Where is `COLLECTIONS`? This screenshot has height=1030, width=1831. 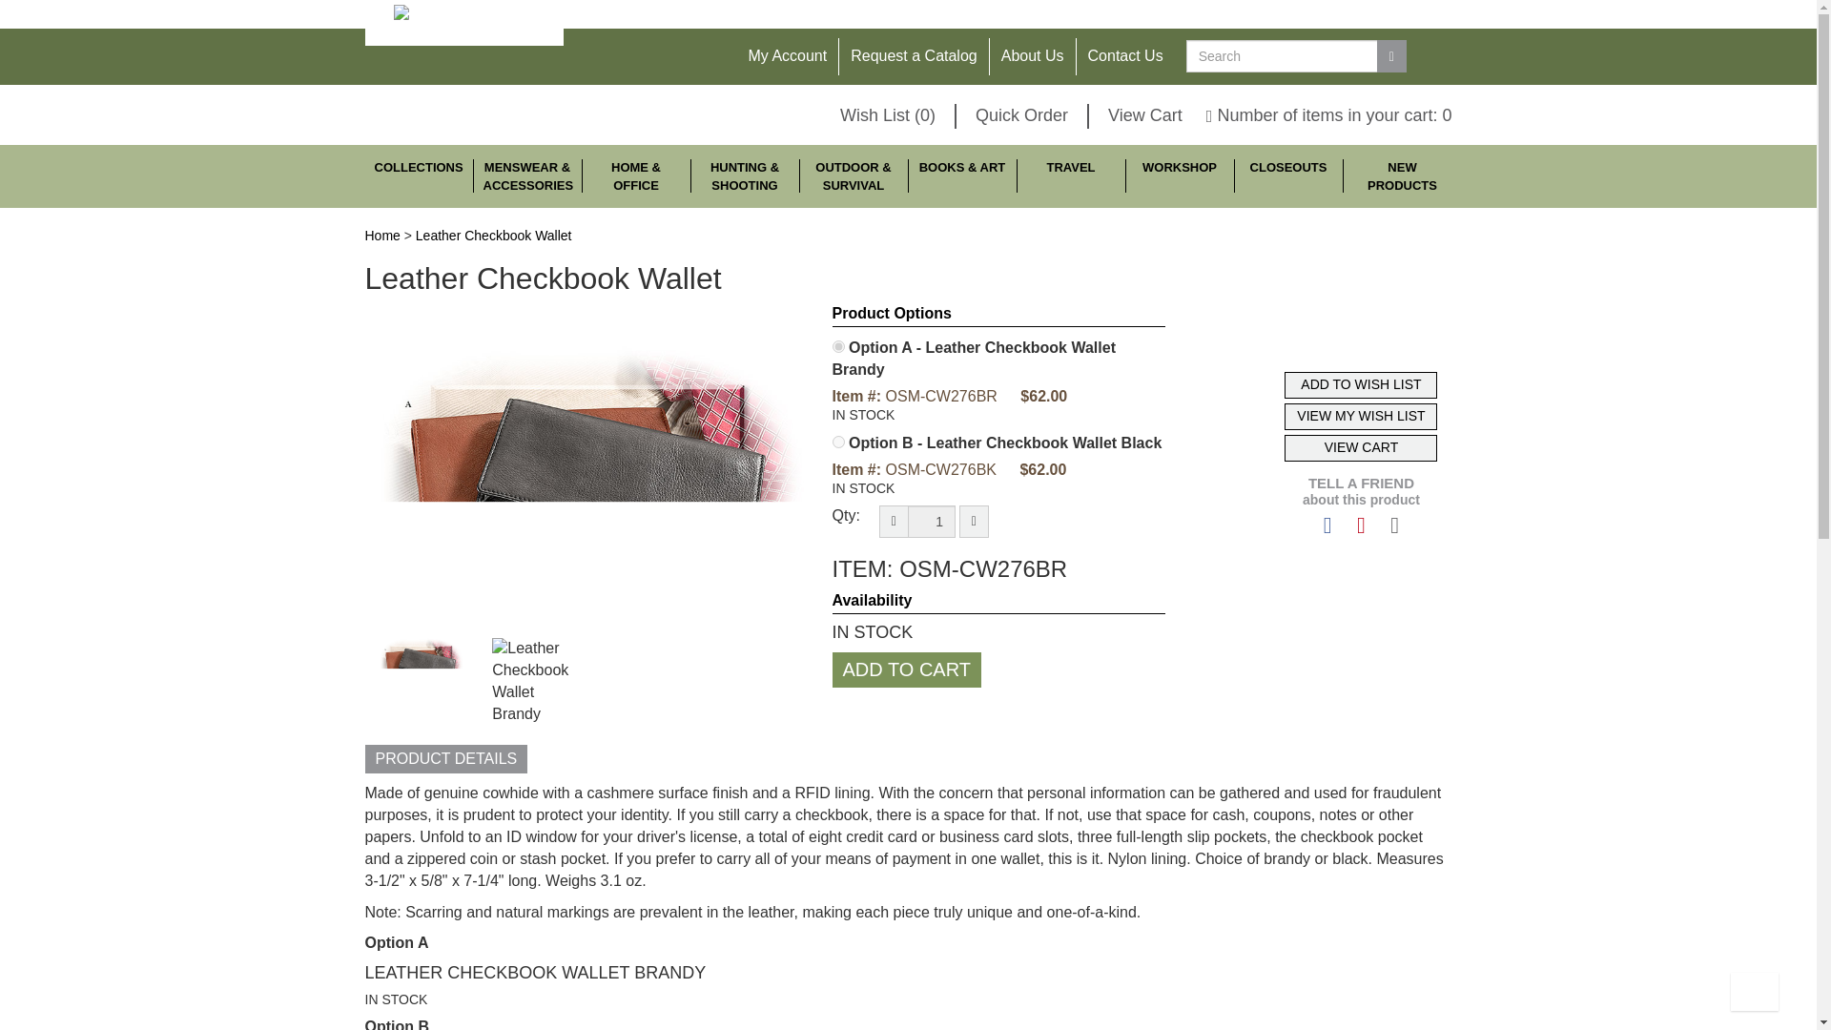 COLLECTIONS is located at coordinates (418, 175).